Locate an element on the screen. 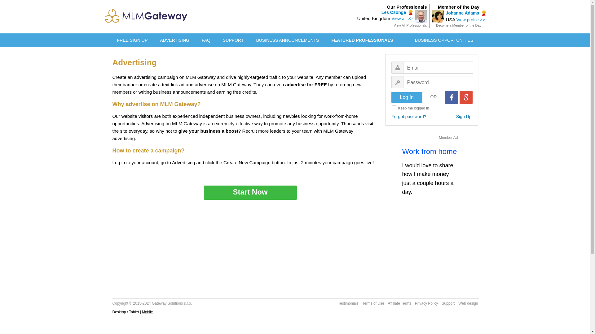  Johanne Adams is located at coordinates (462, 13).